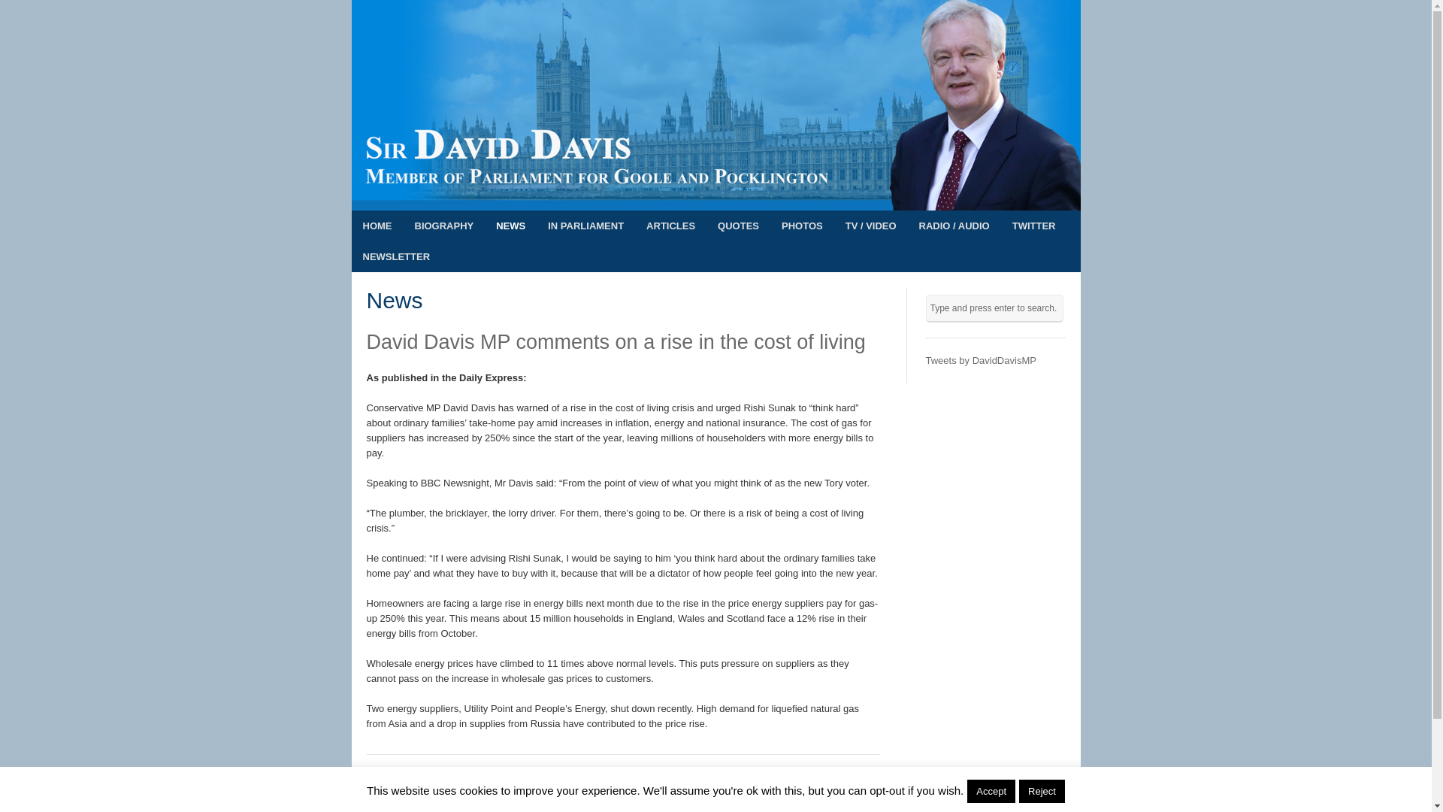 This screenshot has height=812, width=1443. I want to click on BIOGRAPHY, so click(443, 226).